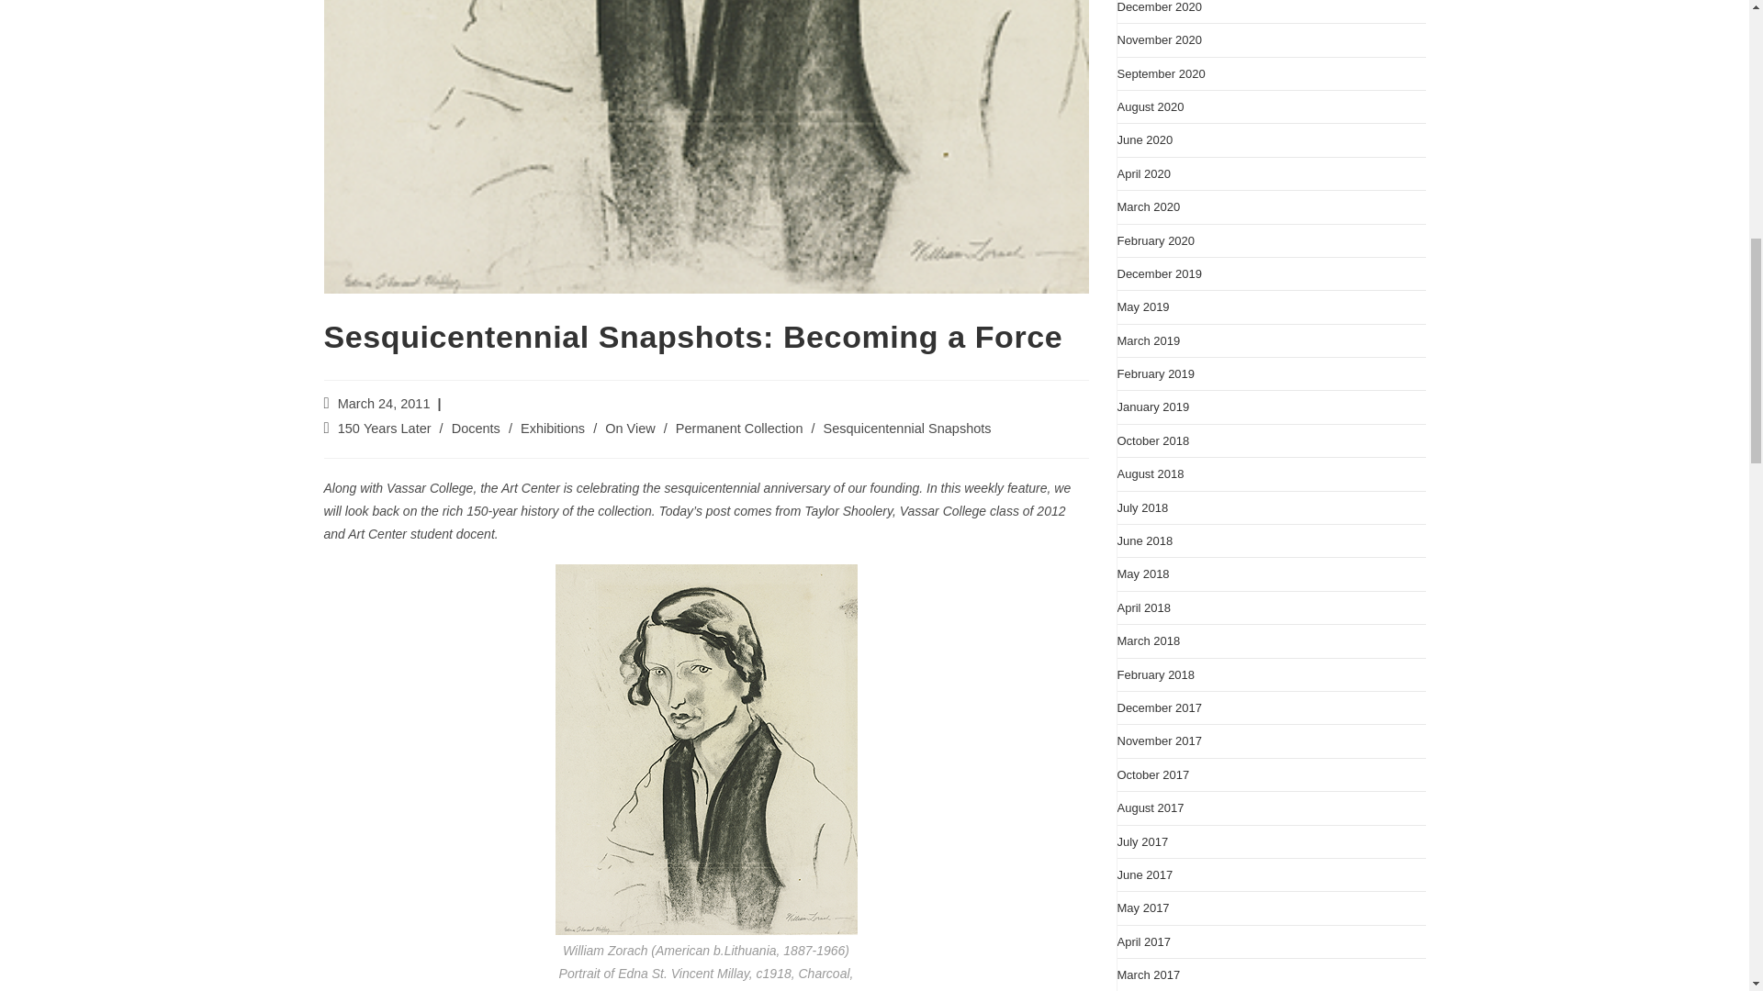 This screenshot has width=1763, height=991. I want to click on Docents, so click(476, 429).